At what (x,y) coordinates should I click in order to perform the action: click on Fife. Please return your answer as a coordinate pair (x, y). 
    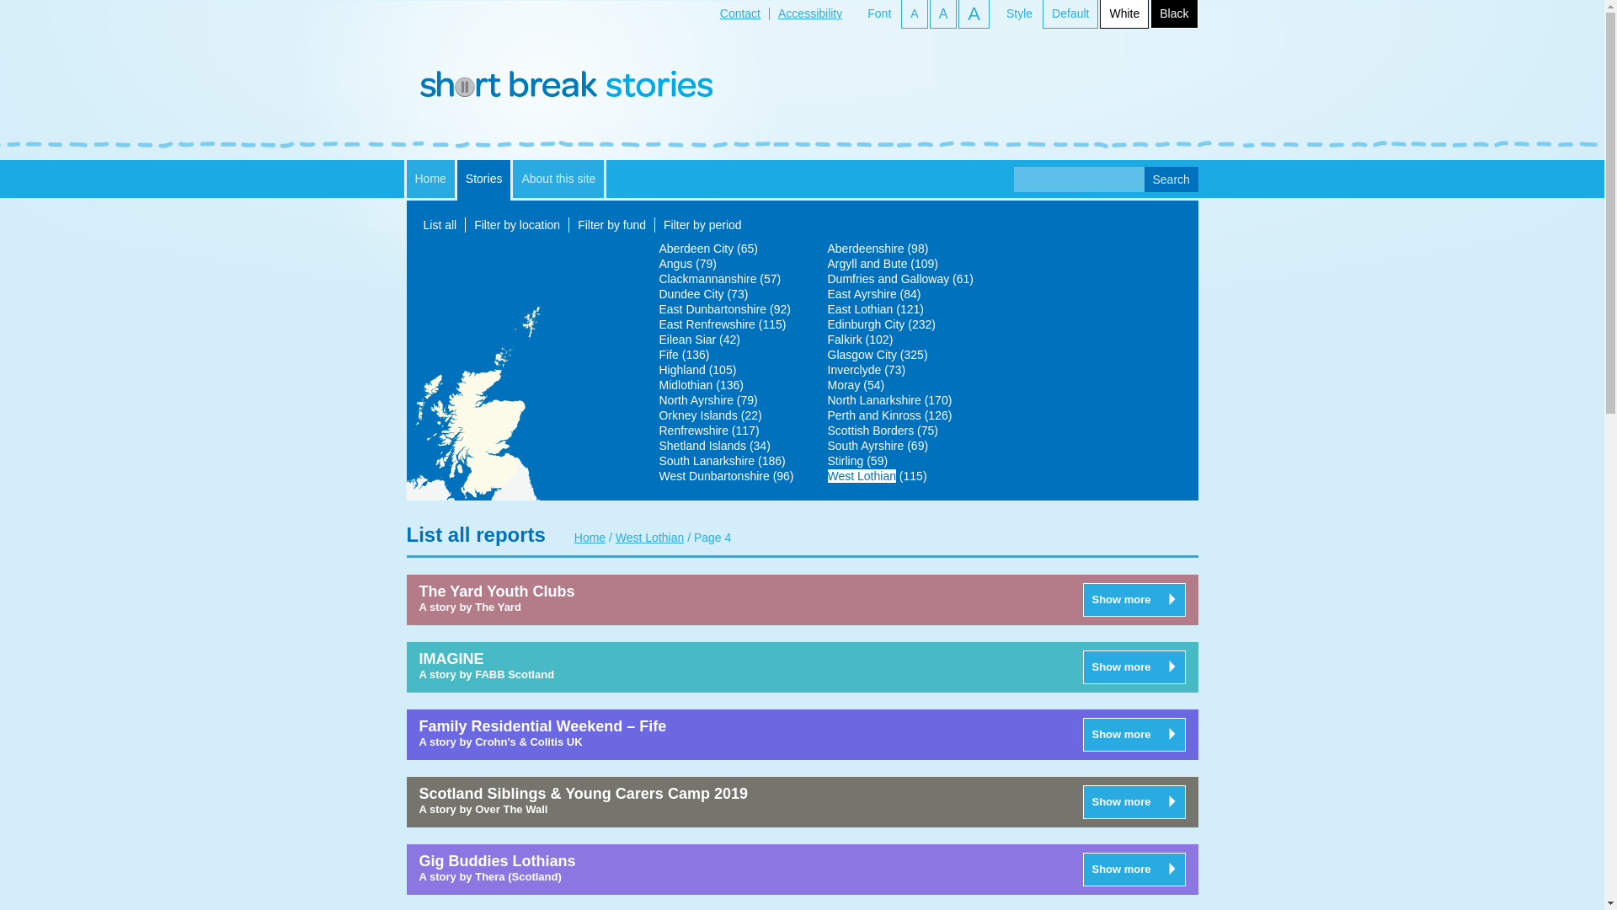
    Looking at the image, I should click on (667, 354).